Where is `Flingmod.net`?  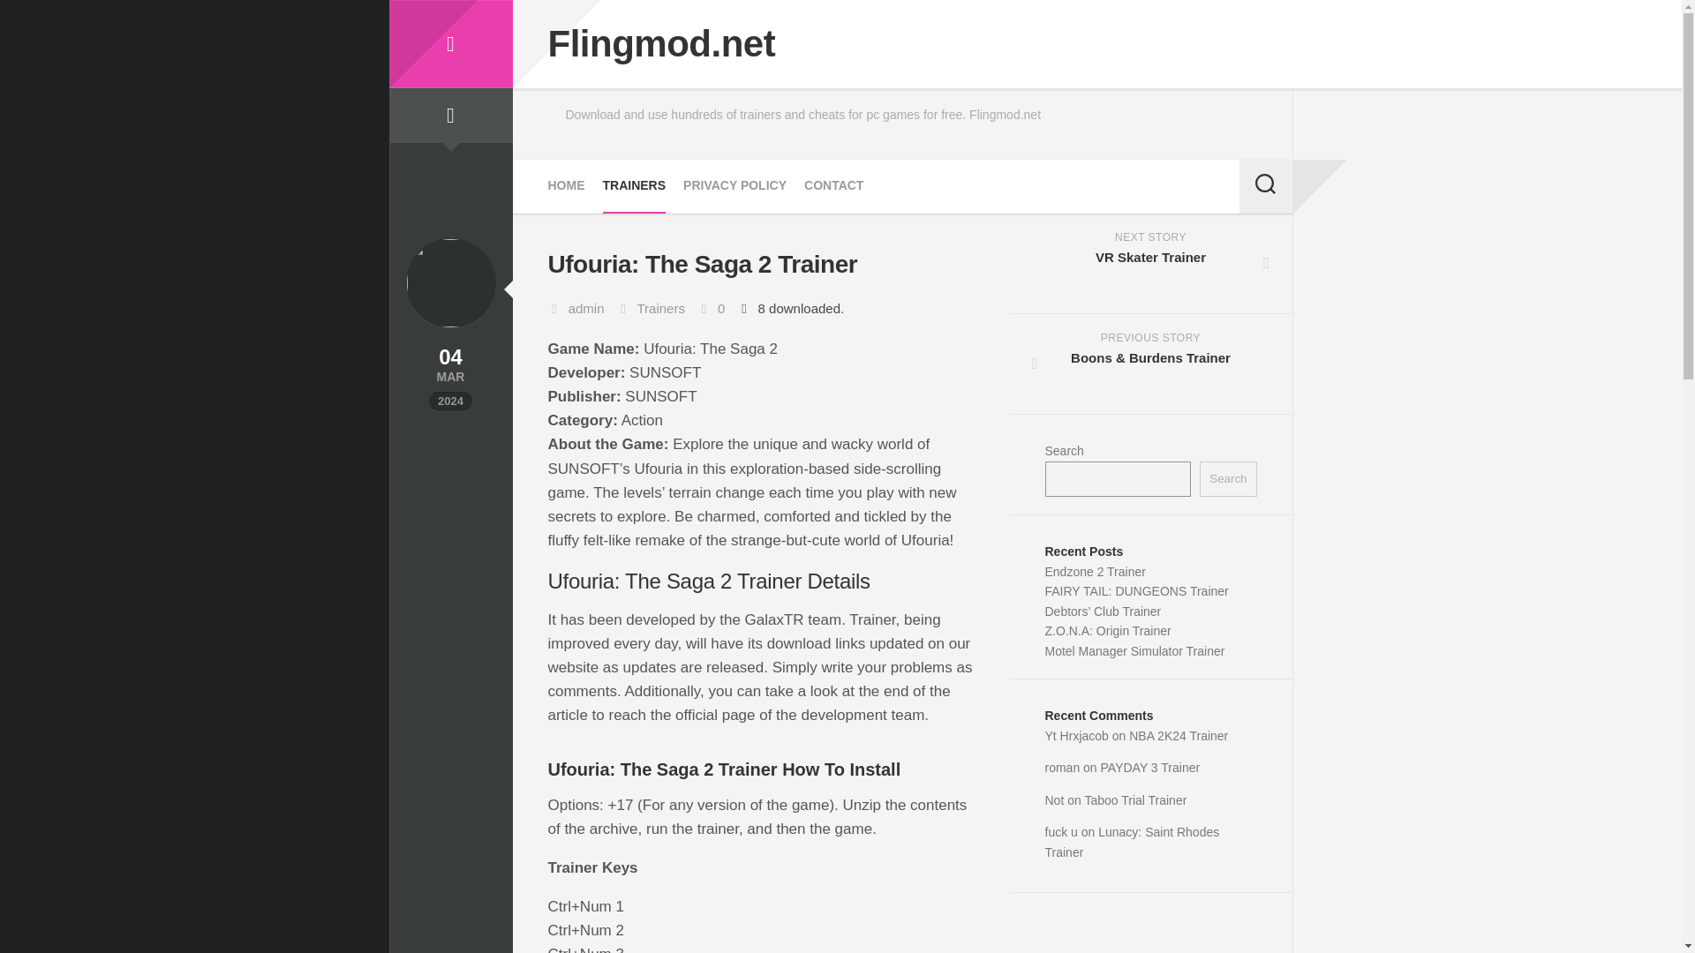 Flingmod.net is located at coordinates (449, 44).